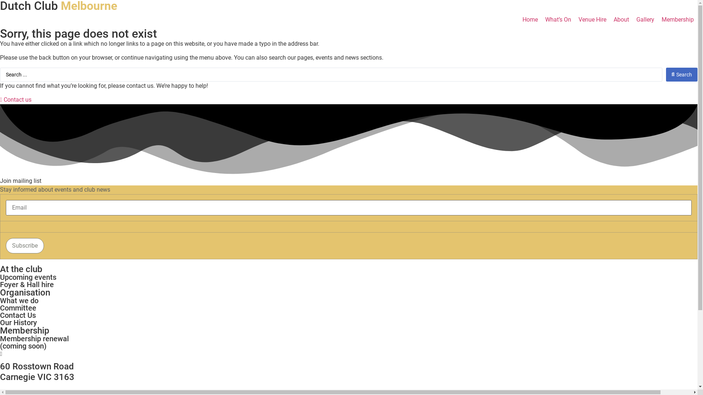 The width and height of the screenshot is (703, 395). I want to click on Upcoming events, so click(28, 277).